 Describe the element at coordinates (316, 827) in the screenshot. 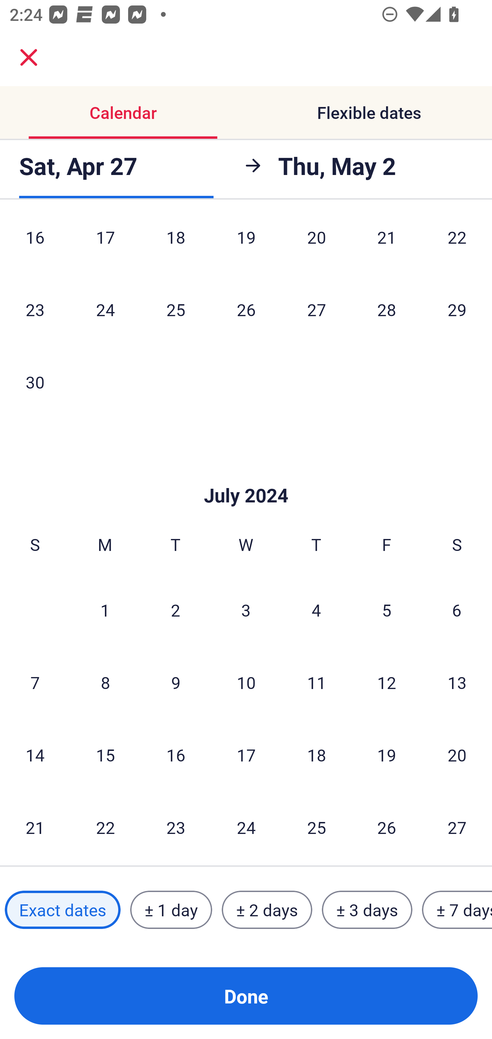

I see `25 Thursday, July 25, 2024` at that location.